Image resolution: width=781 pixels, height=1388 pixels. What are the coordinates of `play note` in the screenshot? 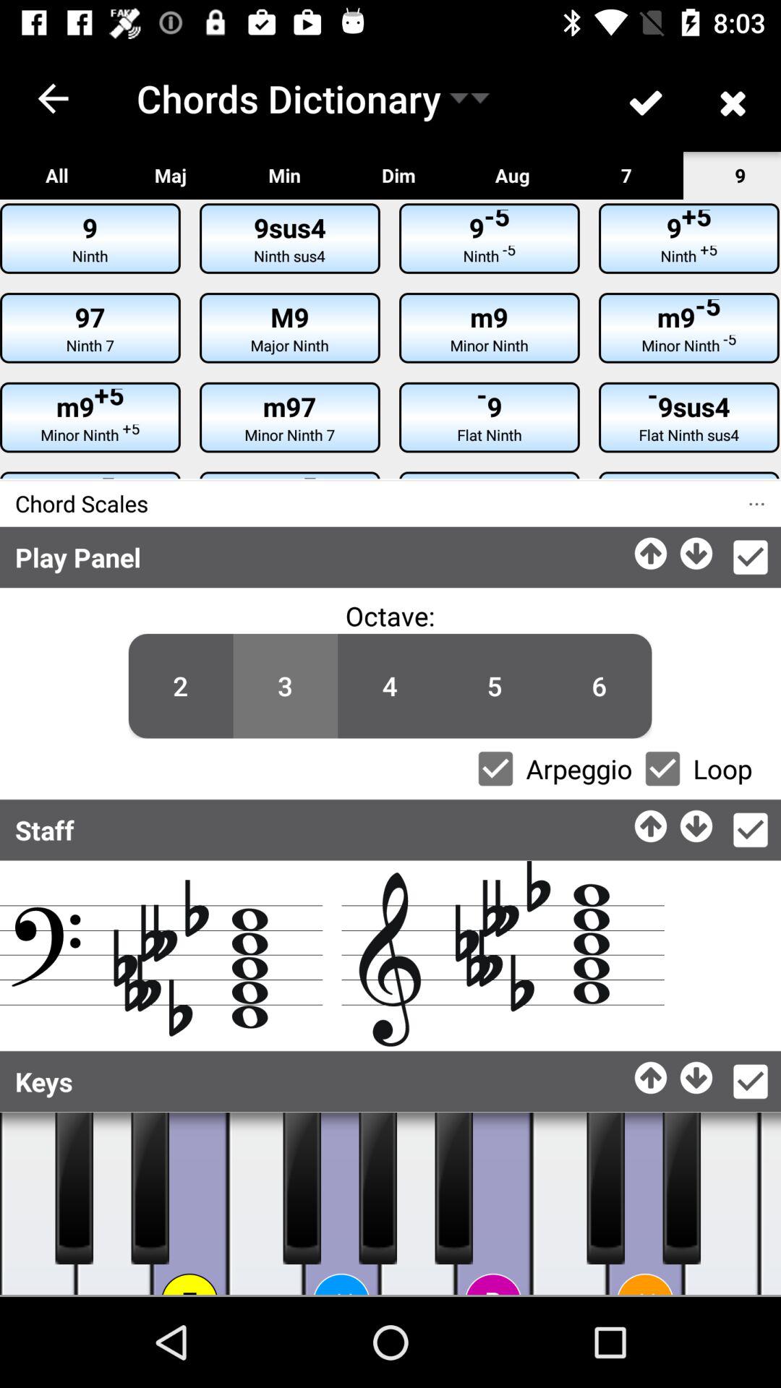 It's located at (266, 1204).